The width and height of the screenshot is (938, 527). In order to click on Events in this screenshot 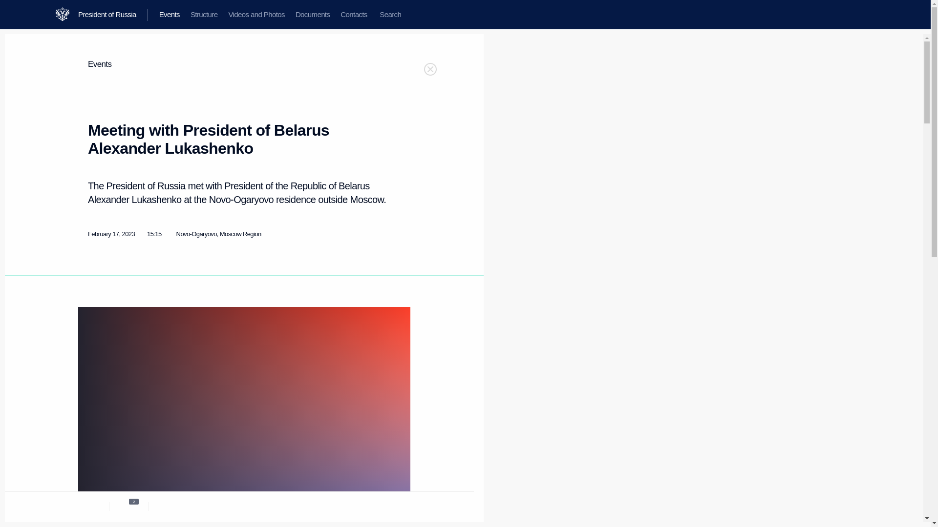, I will do `click(169, 15)`.